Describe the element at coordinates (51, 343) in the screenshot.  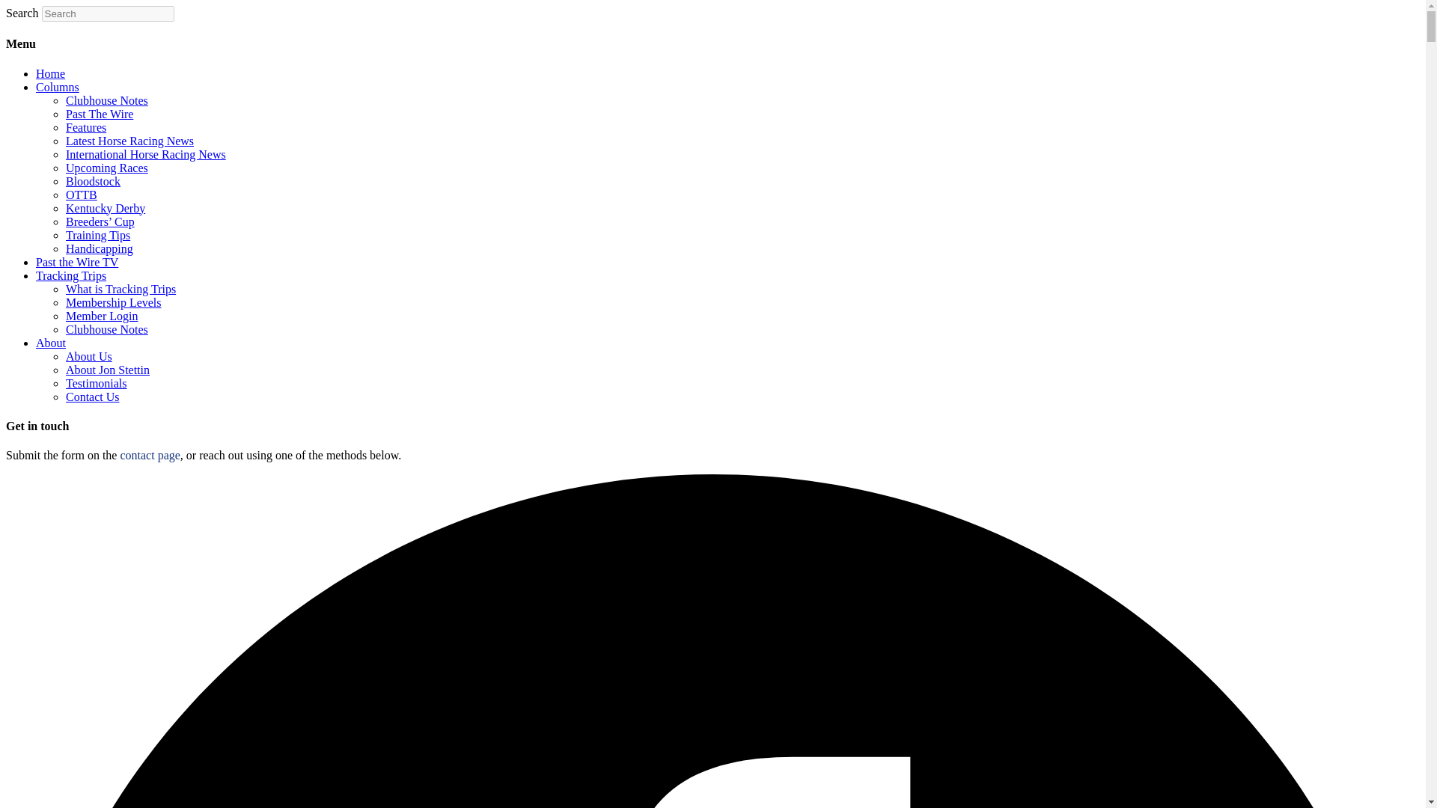
I see `About` at that location.